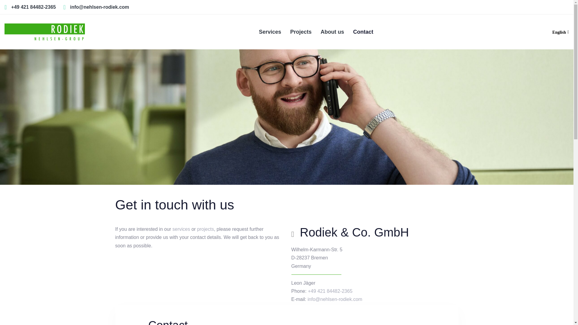 The height and width of the screenshot is (325, 578). What do you see at coordinates (205, 229) in the screenshot?
I see `projects` at bounding box center [205, 229].